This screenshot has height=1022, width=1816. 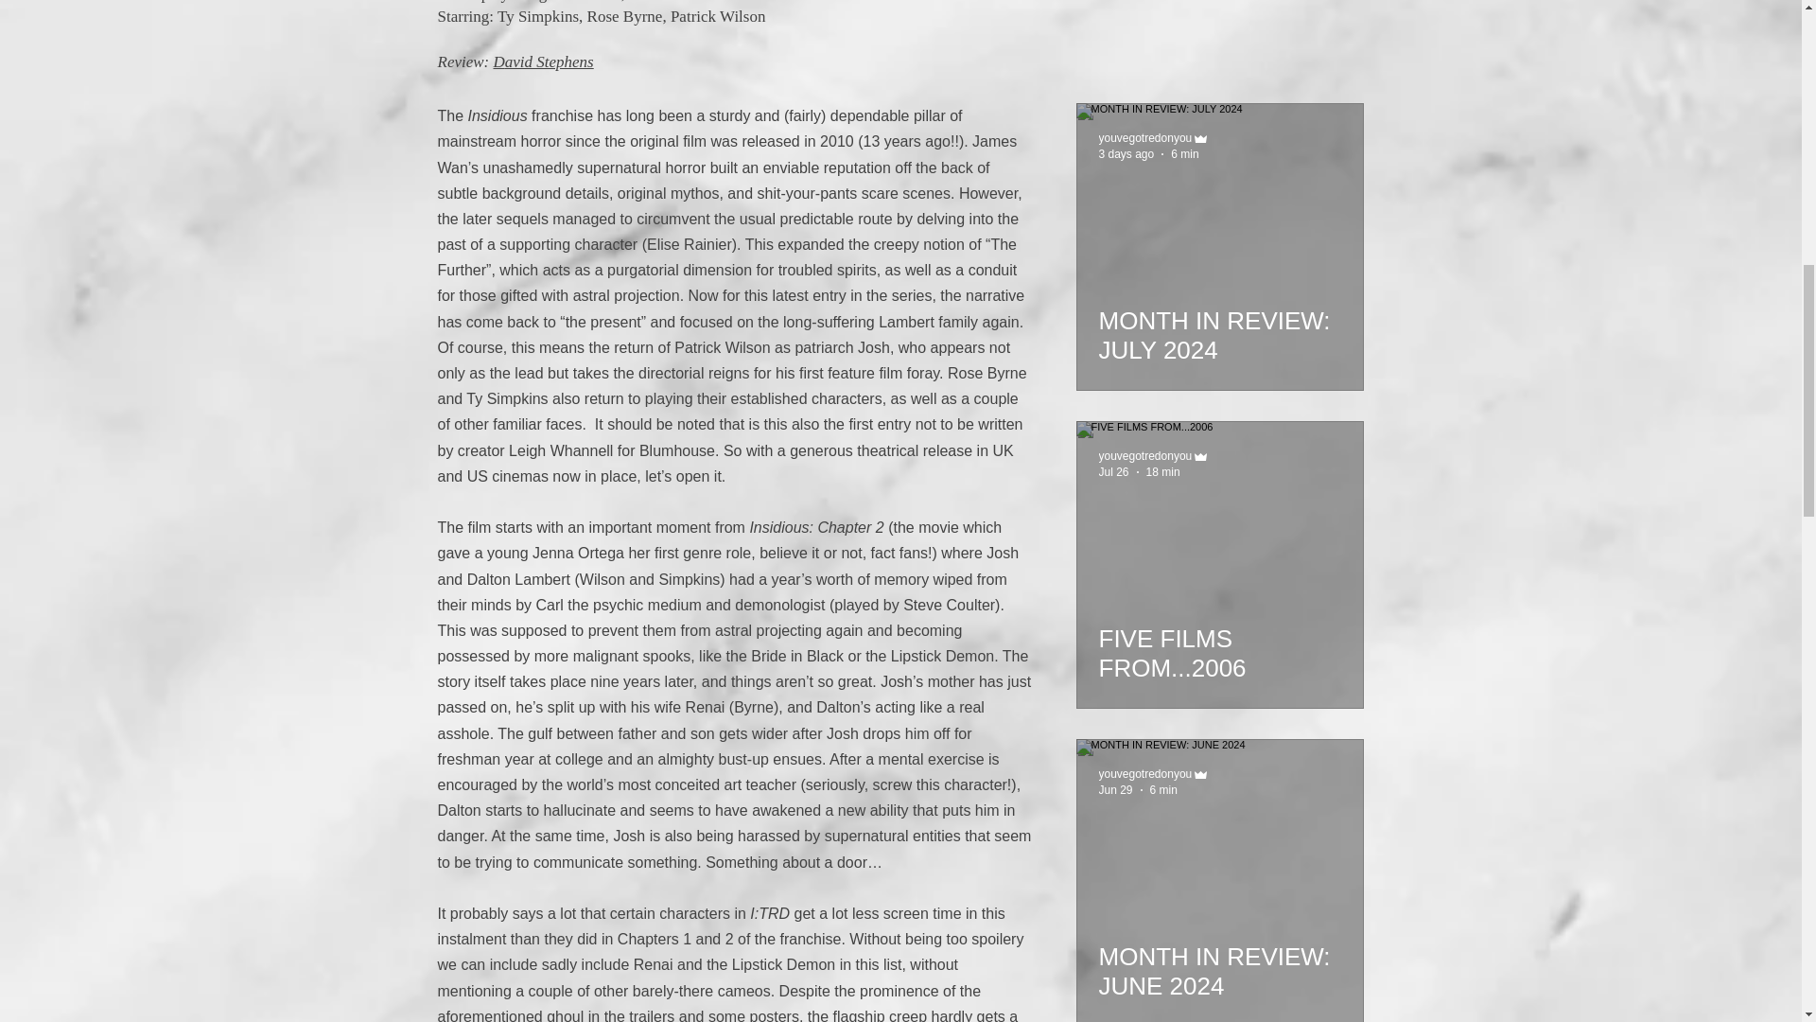 I want to click on youvegotredonyou, so click(x=1145, y=138).